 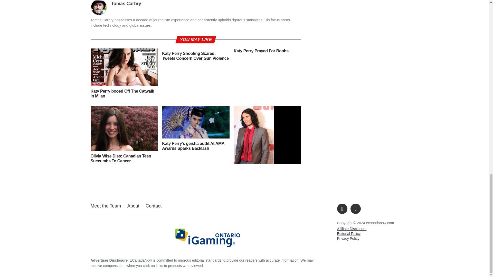 What do you see at coordinates (126, 4) in the screenshot?
I see `Posts by Tomas Carbry` at bounding box center [126, 4].